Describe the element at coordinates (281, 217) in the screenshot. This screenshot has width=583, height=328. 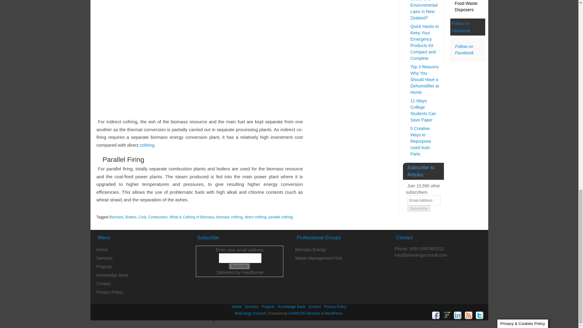
I see `parallel cofiring` at that location.